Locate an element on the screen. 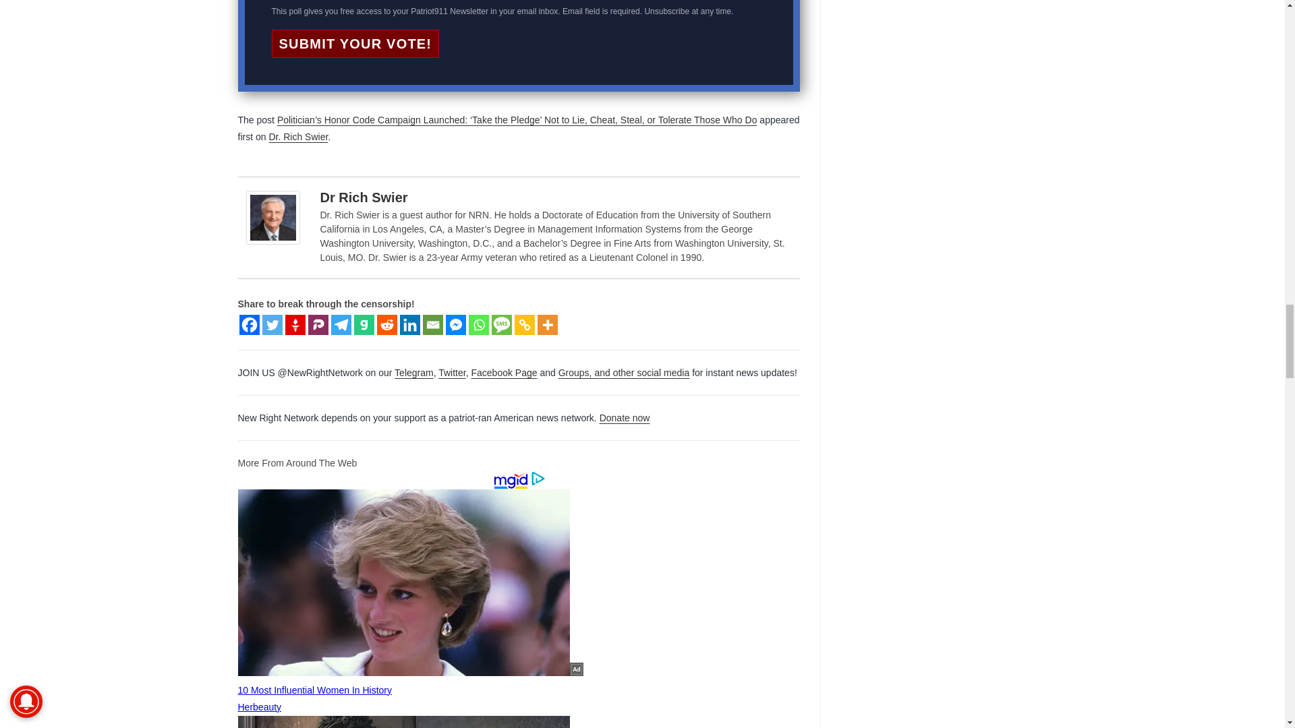 The height and width of the screenshot is (728, 1295). Dr Rich Swier is located at coordinates (275, 217).